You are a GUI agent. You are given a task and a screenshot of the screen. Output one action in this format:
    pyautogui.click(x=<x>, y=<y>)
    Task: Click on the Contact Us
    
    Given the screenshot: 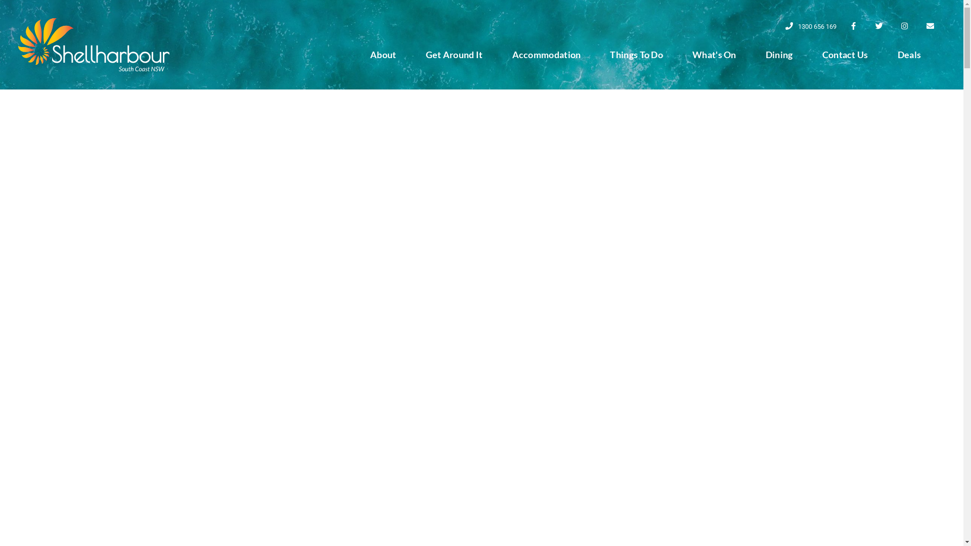 What is the action you would take?
    pyautogui.click(x=846, y=55)
    